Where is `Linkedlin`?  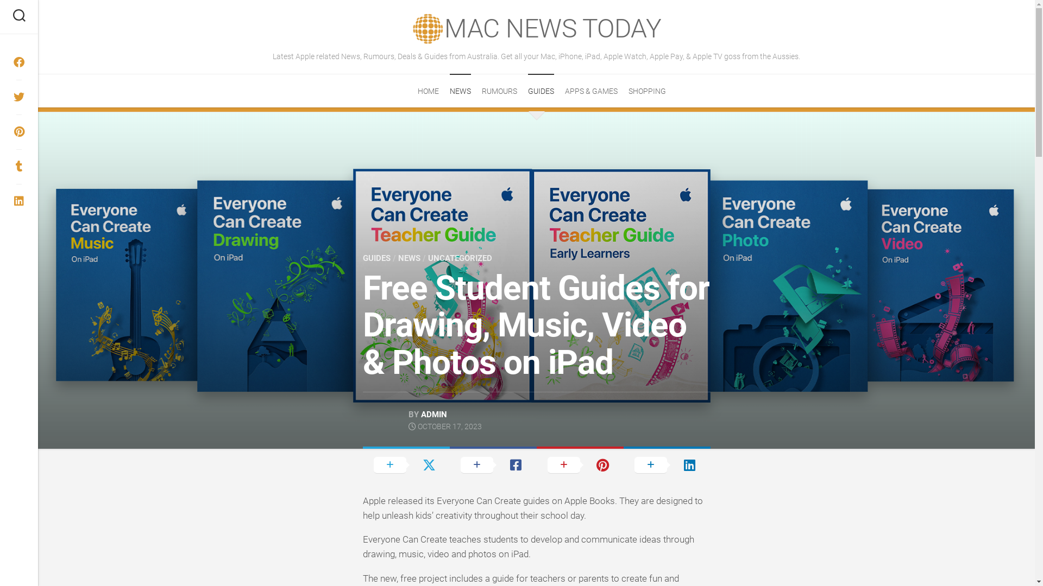 Linkedlin is located at coordinates (19, 201).